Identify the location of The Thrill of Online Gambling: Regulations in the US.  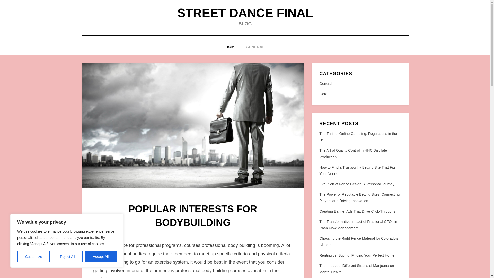
(358, 136).